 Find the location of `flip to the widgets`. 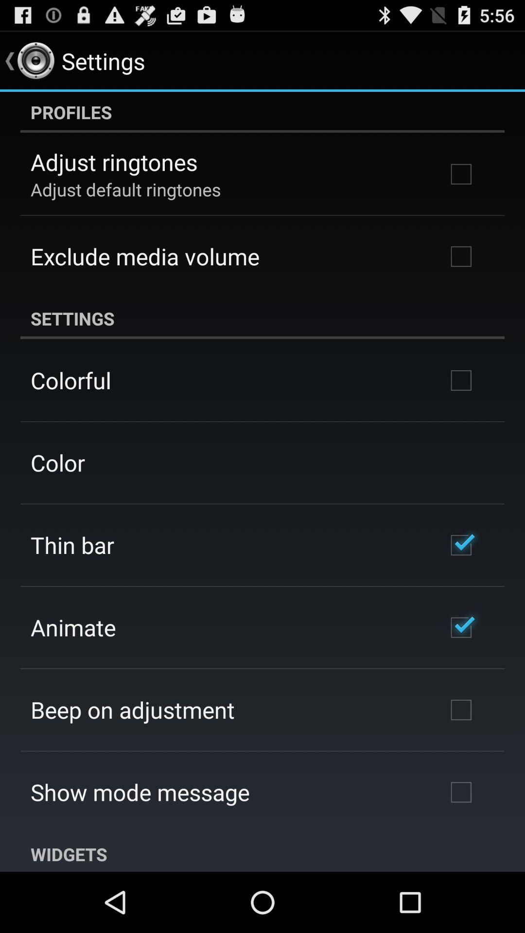

flip to the widgets is located at coordinates (262, 852).